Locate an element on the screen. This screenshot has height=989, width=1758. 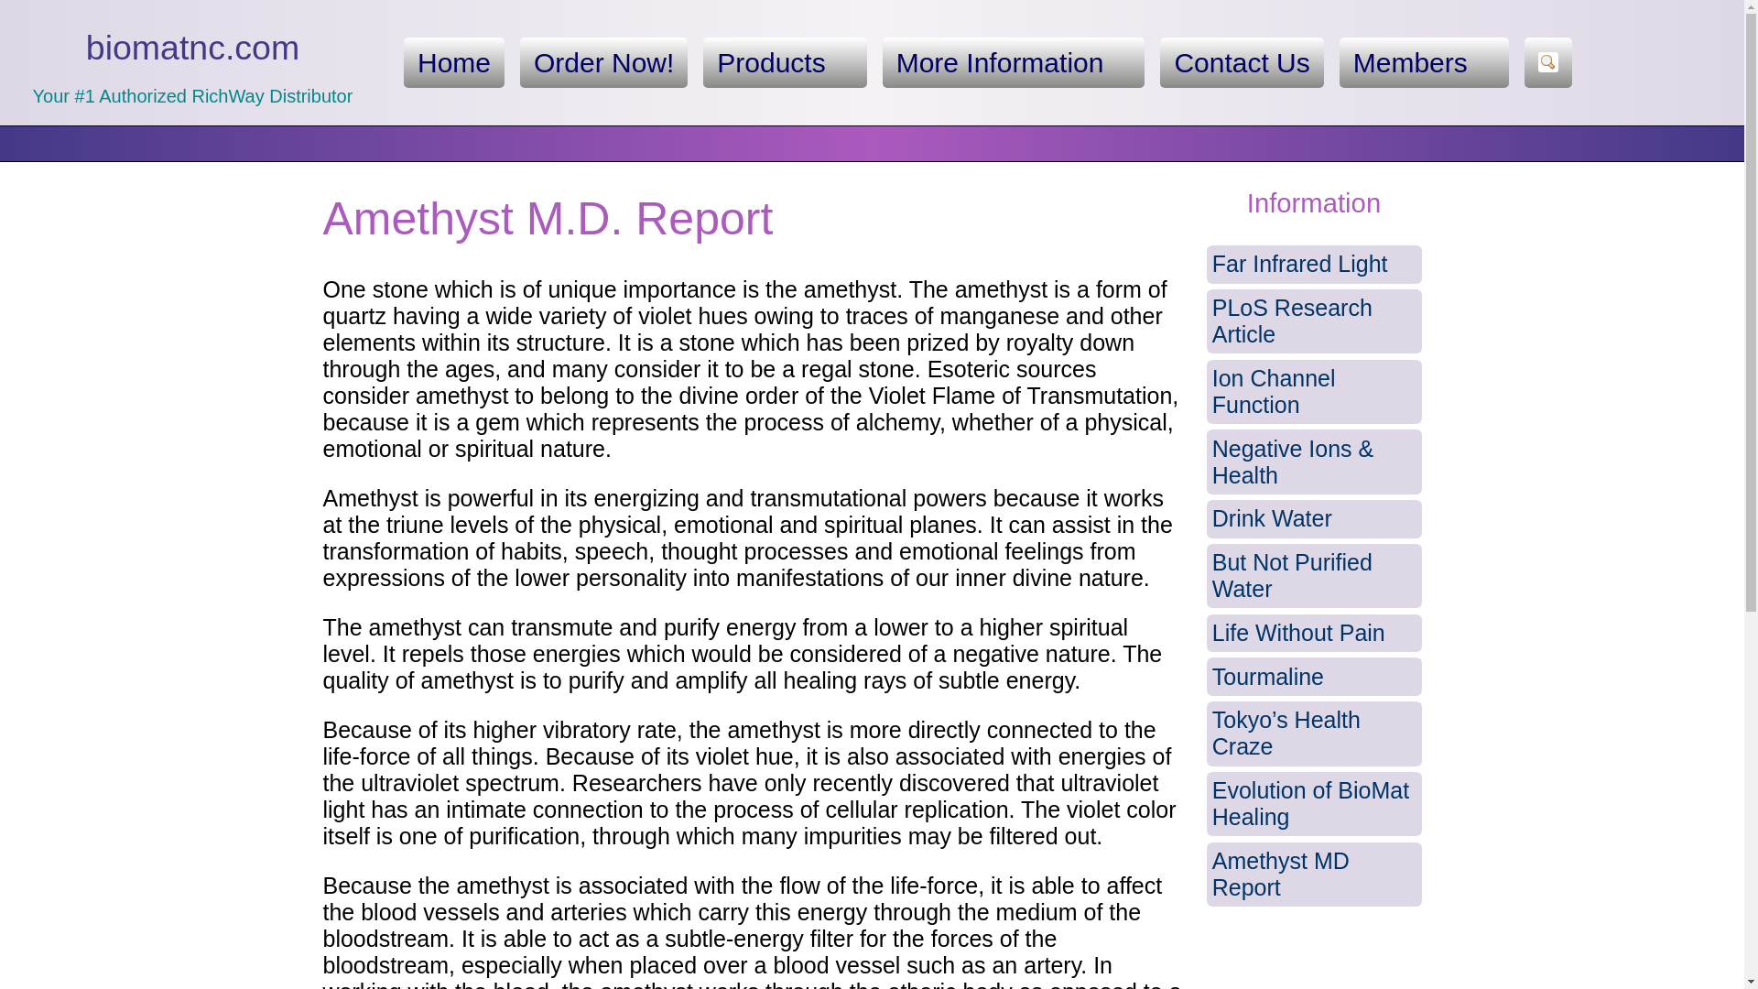
Products  is located at coordinates (785, 62).